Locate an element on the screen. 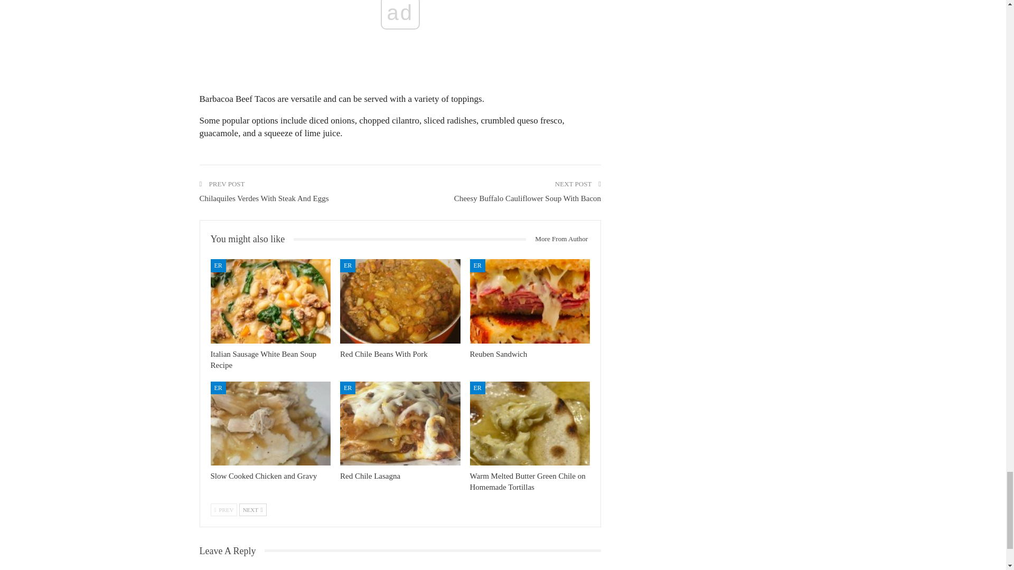 The height and width of the screenshot is (570, 1014). Red Chile Lasagna is located at coordinates (370, 476).